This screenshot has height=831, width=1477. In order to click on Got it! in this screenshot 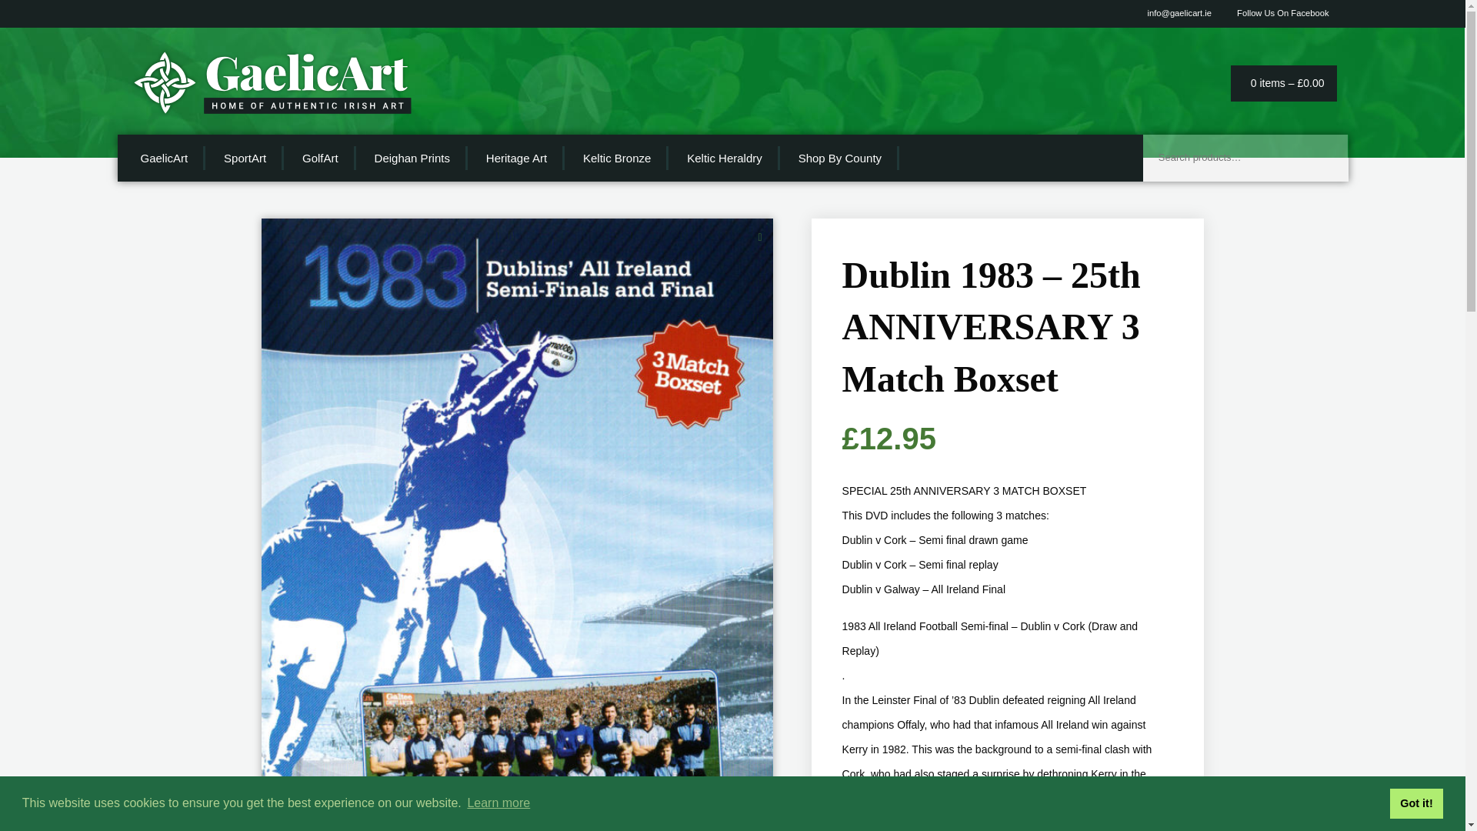, I will do `click(1415, 803)`.